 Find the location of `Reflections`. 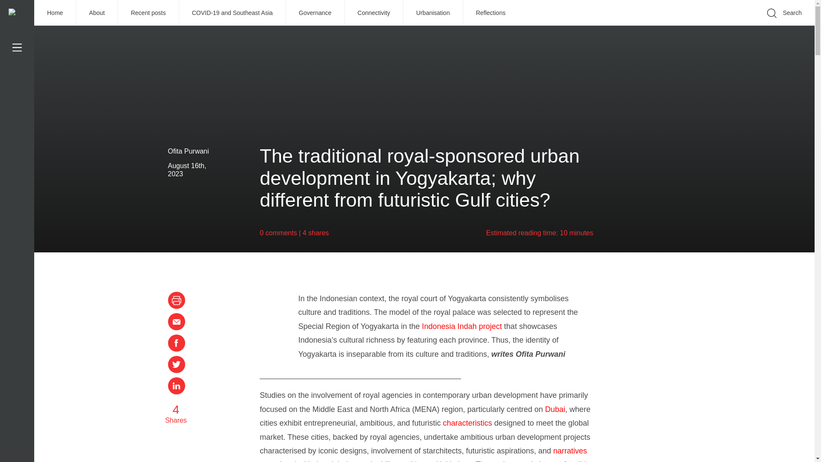

Reflections is located at coordinates (490, 13).